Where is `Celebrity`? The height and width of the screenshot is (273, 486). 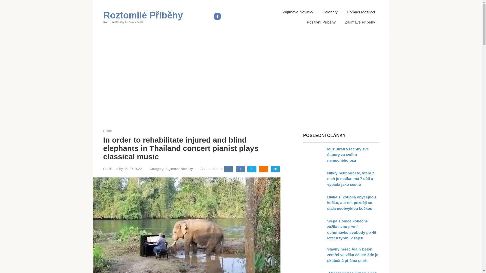
Celebrity is located at coordinates (330, 12).